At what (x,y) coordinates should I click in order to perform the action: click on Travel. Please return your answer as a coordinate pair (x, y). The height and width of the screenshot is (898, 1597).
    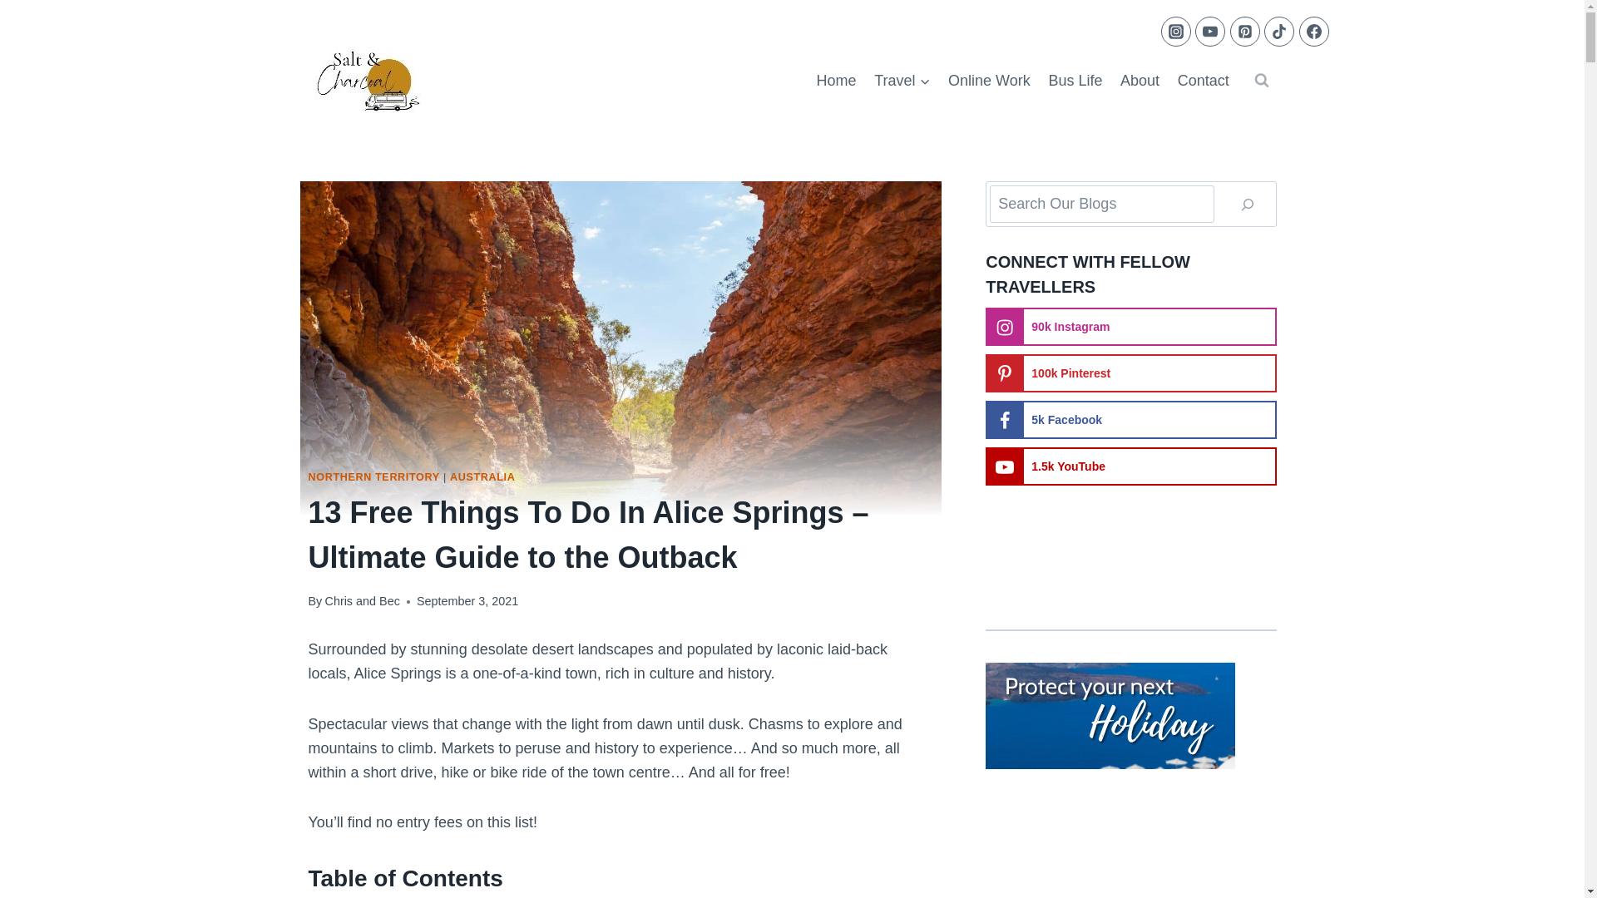
    Looking at the image, I should click on (902, 81).